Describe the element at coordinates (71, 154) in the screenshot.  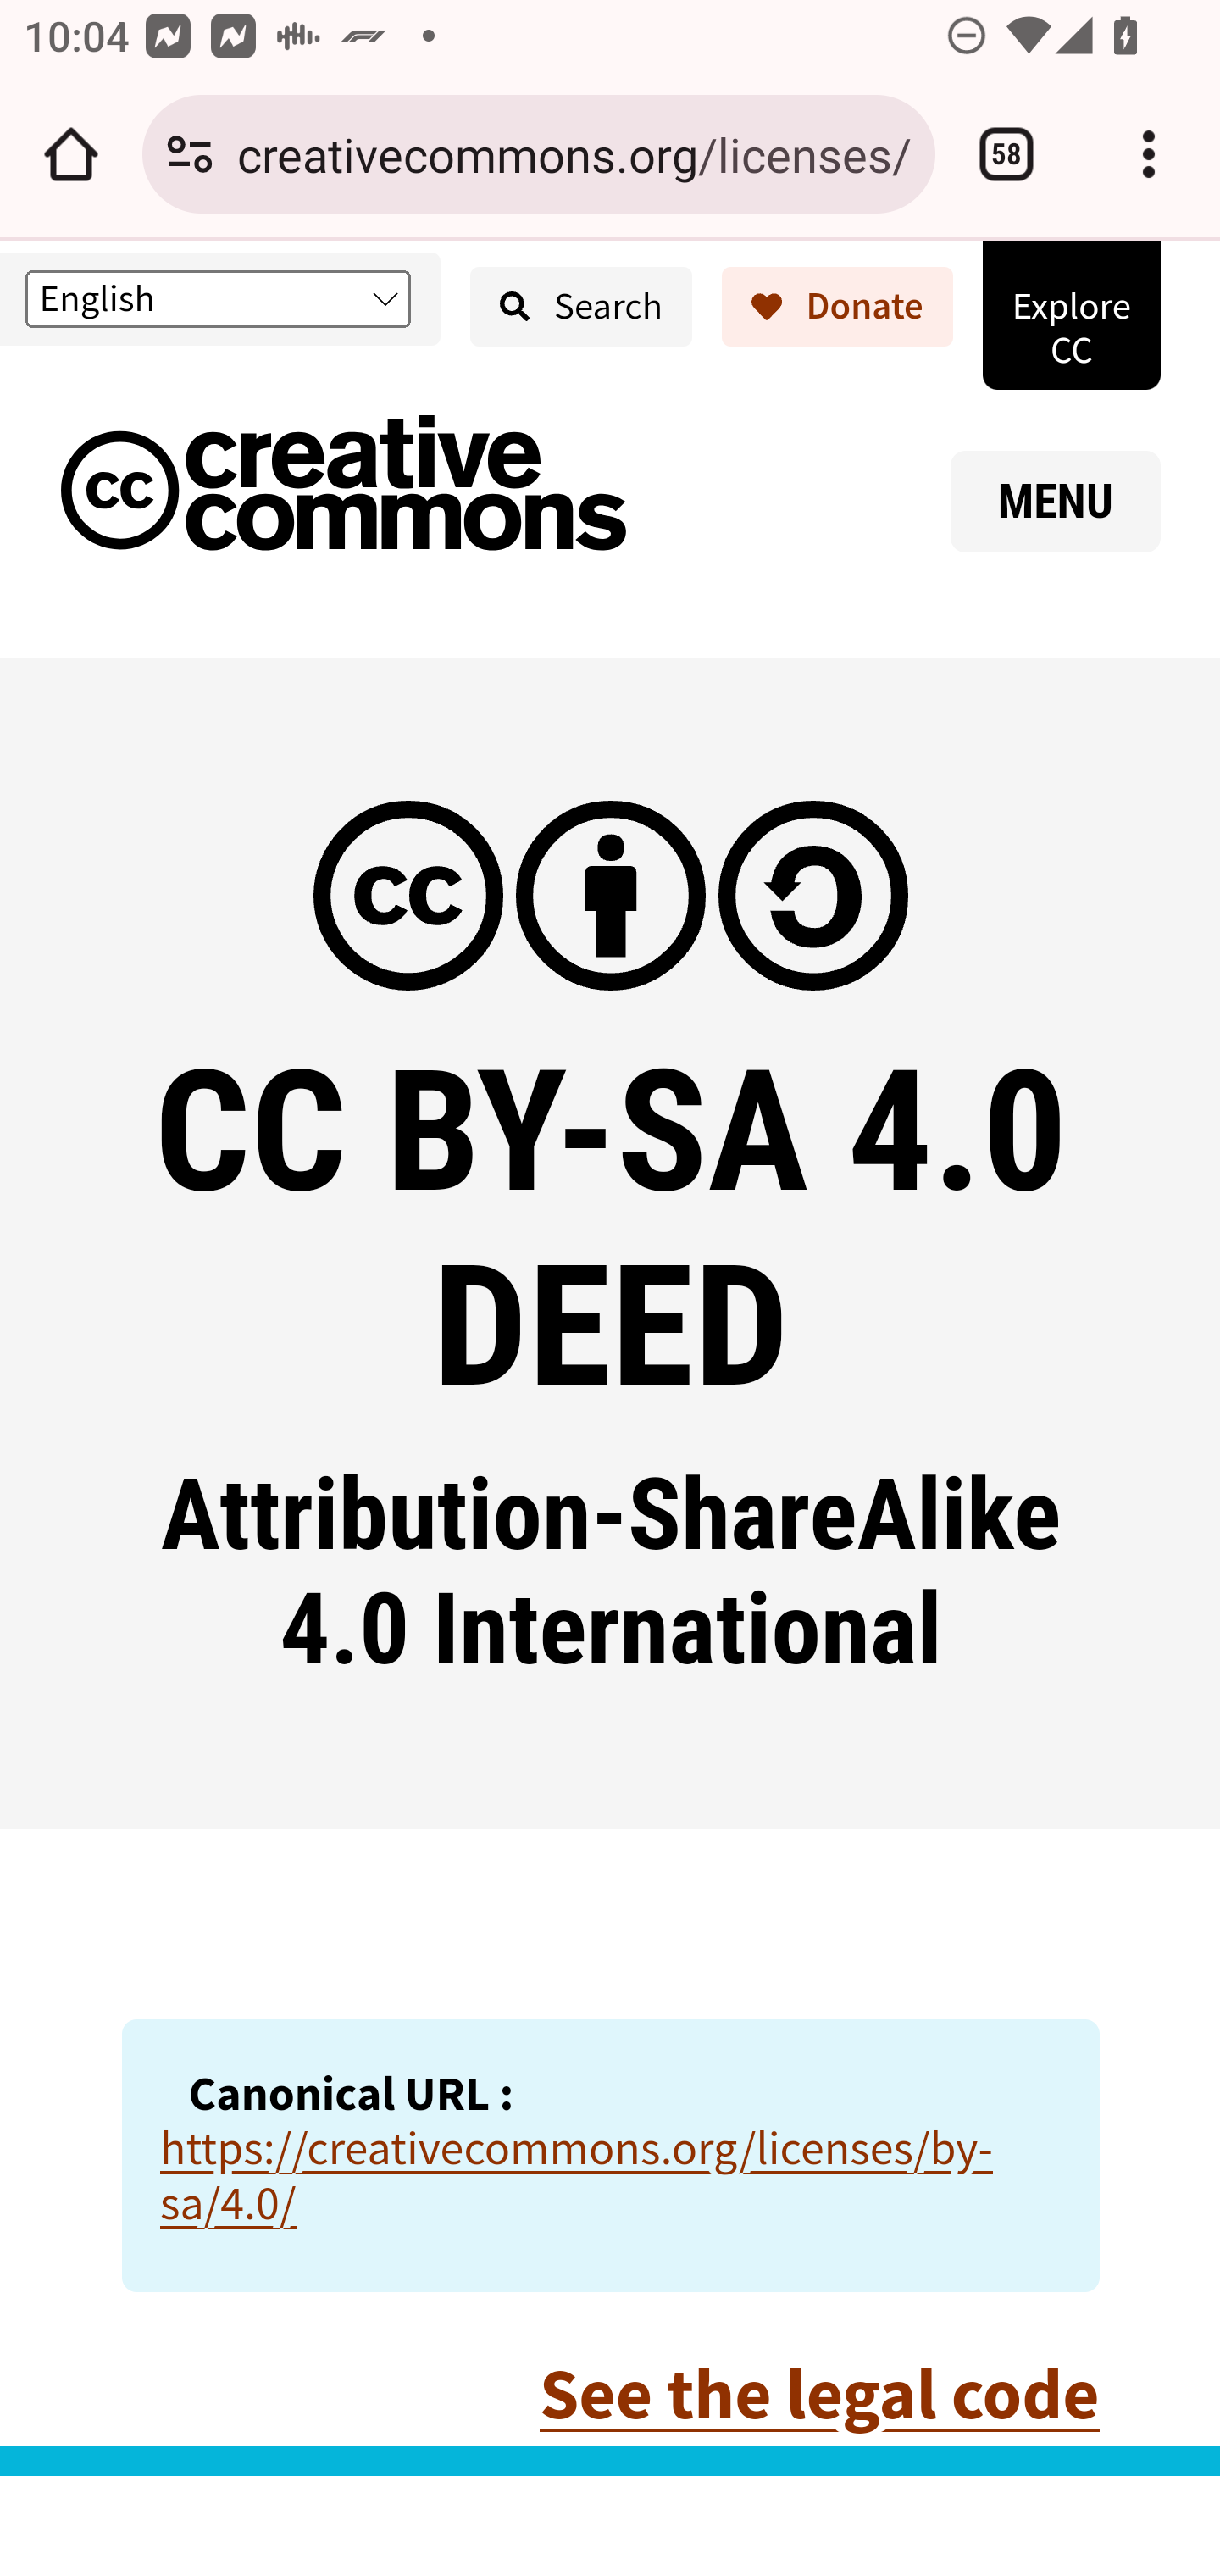
I see `Open the home page` at that location.